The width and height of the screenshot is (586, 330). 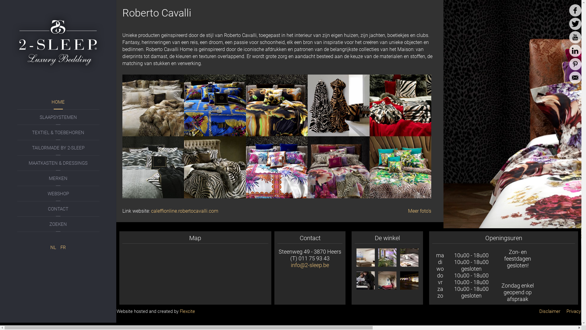 I want to click on CONTACT, so click(x=58, y=209).